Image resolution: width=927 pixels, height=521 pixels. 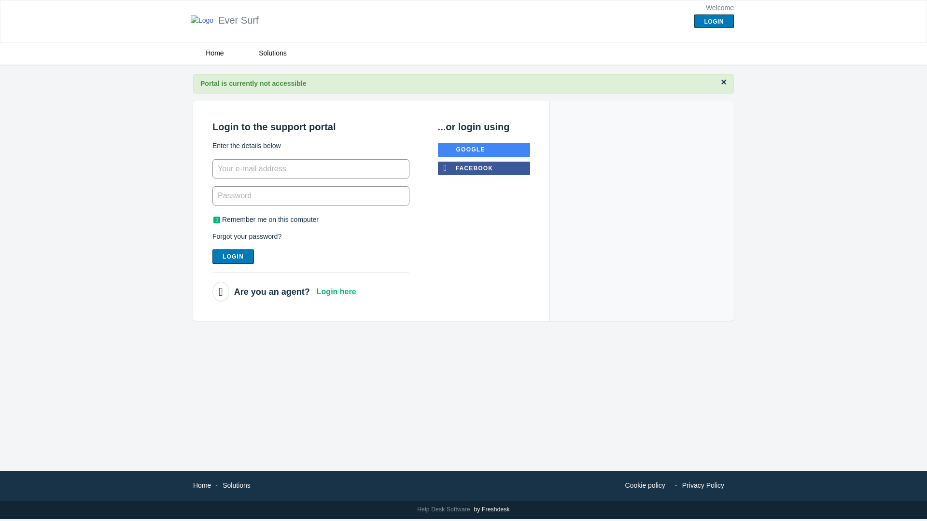 I want to click on Cookie policy, so click(x=645, y=485).